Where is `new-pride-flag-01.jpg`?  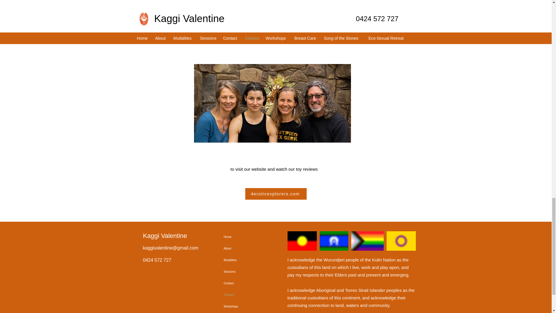 new-pride-flag-01.jpg is located at coordinates (367, 241).